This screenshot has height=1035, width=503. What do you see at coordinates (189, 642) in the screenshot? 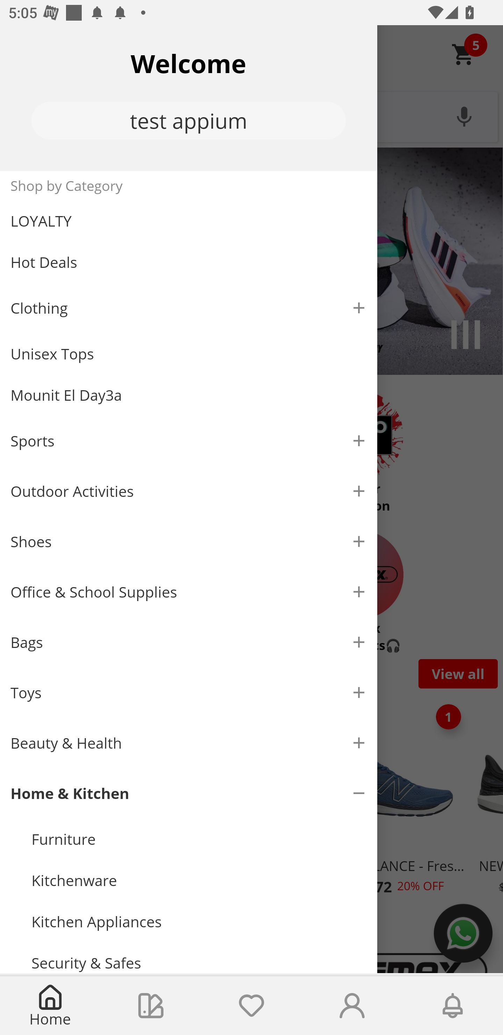
I see `Bags` at bounding box center [189, 642].